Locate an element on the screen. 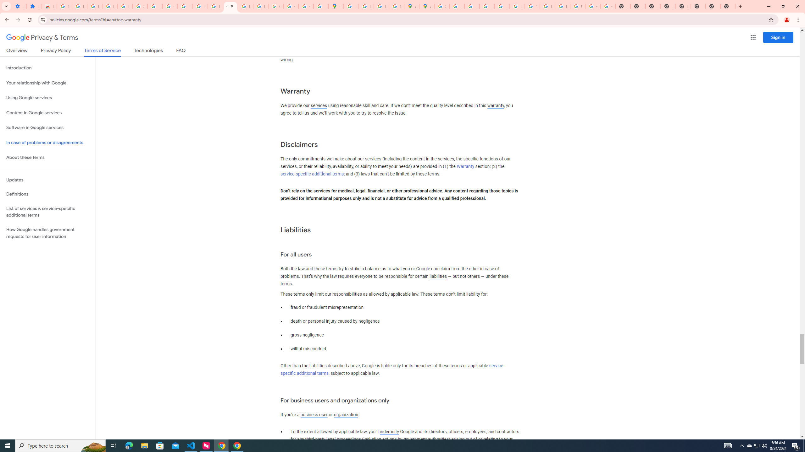  Privacy Help Center - Policies Help is located at coordinates (472, 6).